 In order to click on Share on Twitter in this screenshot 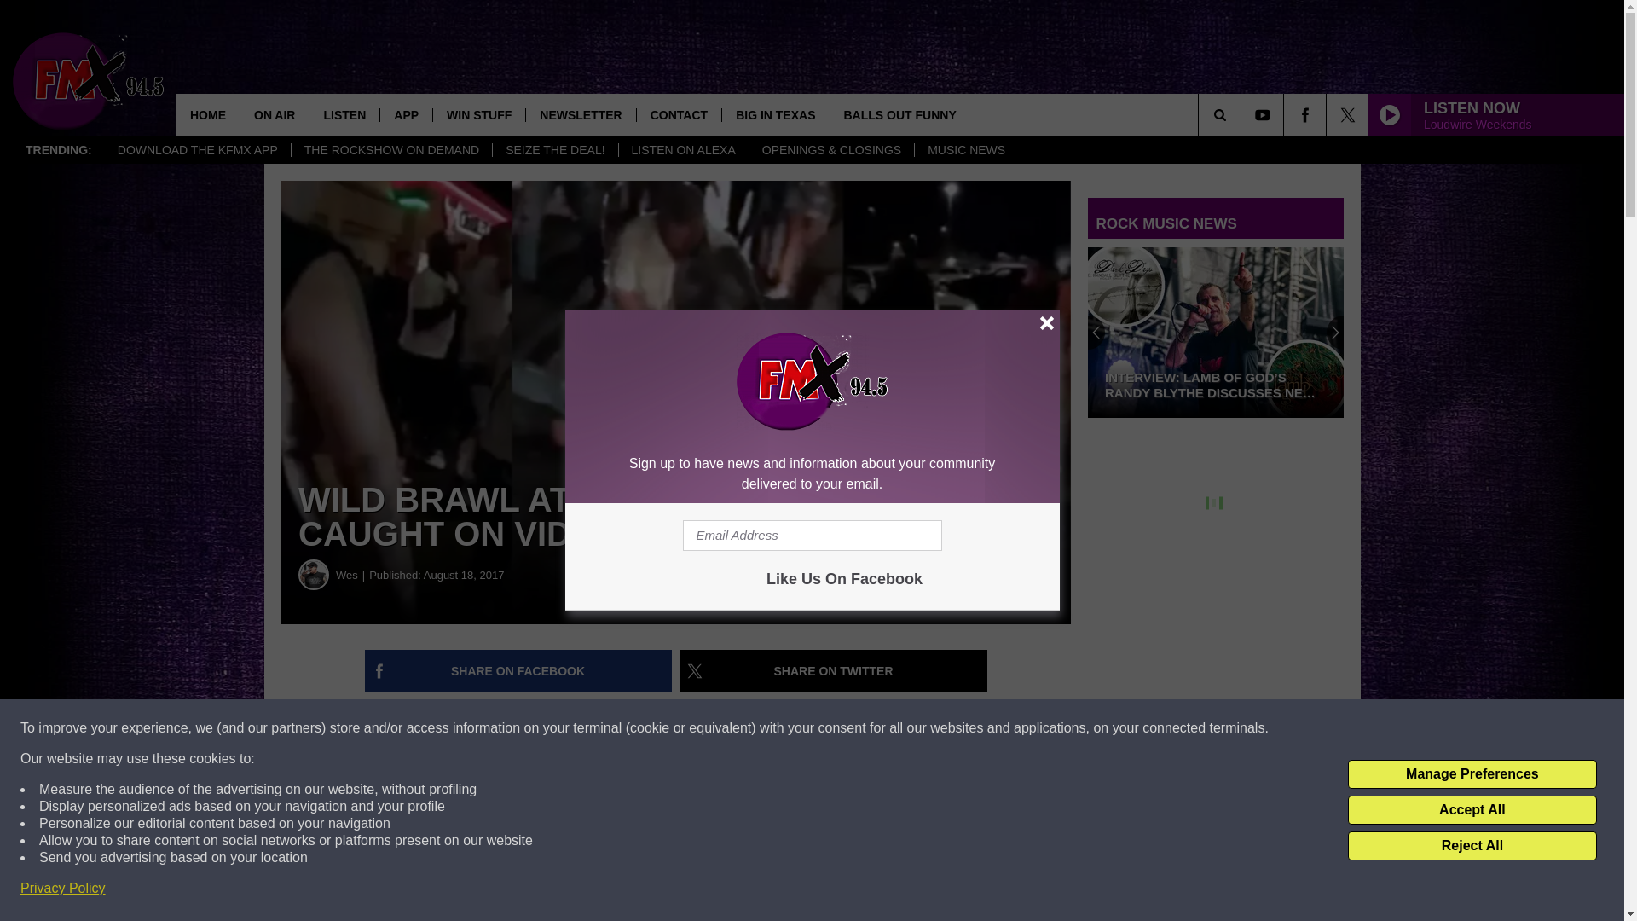, I will do `click(834, 671)`.